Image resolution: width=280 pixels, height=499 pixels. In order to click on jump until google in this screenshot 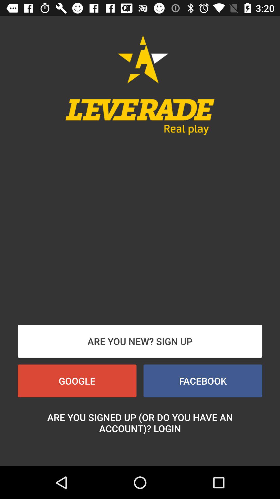, I will do `click(77, 381)`.